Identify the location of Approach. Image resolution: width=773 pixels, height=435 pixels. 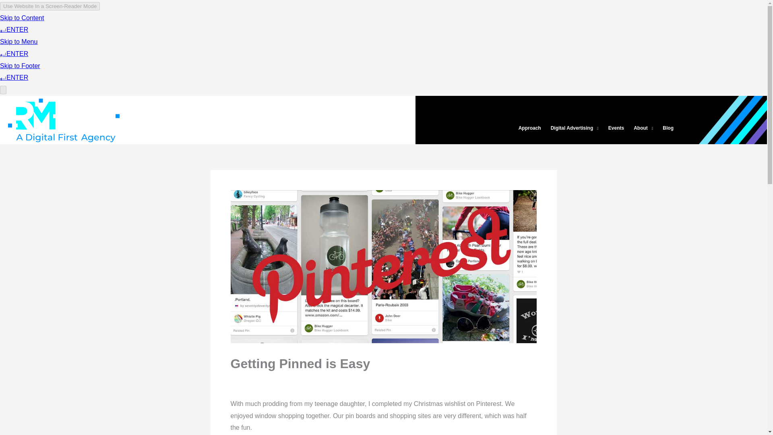
(530, 128).